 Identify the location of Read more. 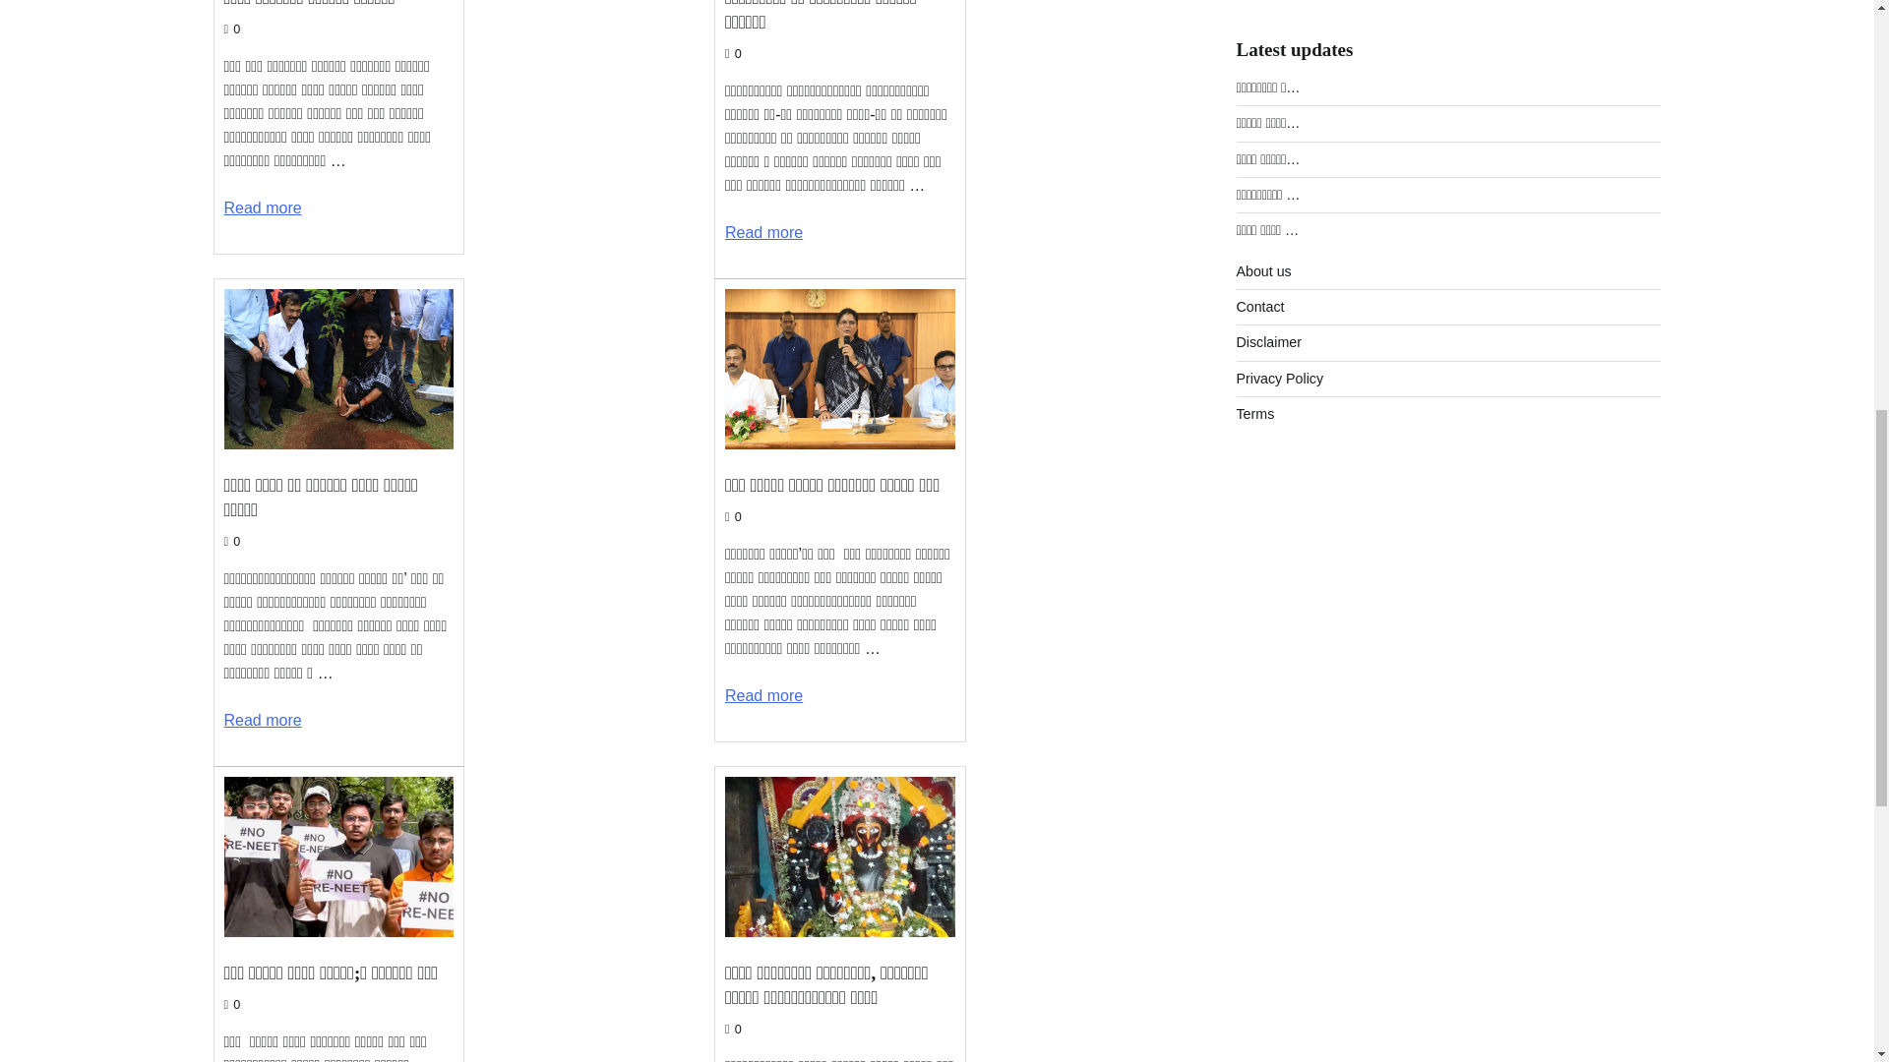
(264, 208).